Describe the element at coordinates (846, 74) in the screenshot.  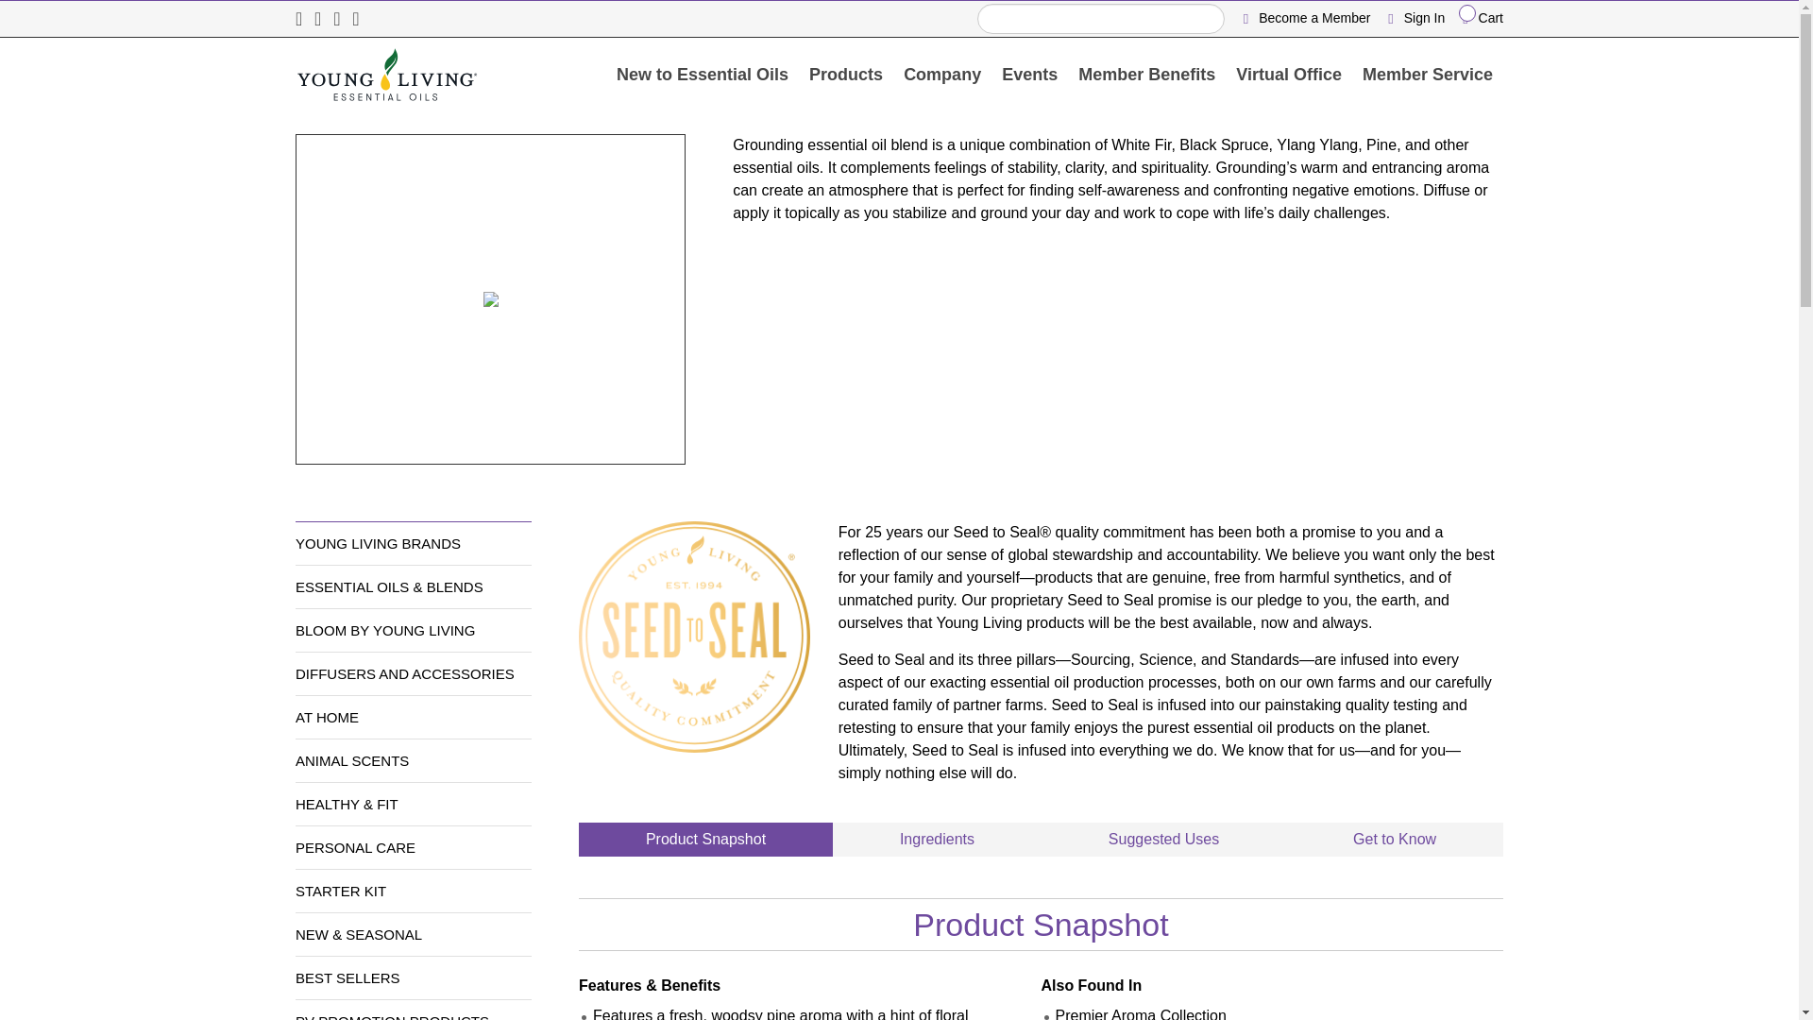
I see `Products` at that location.